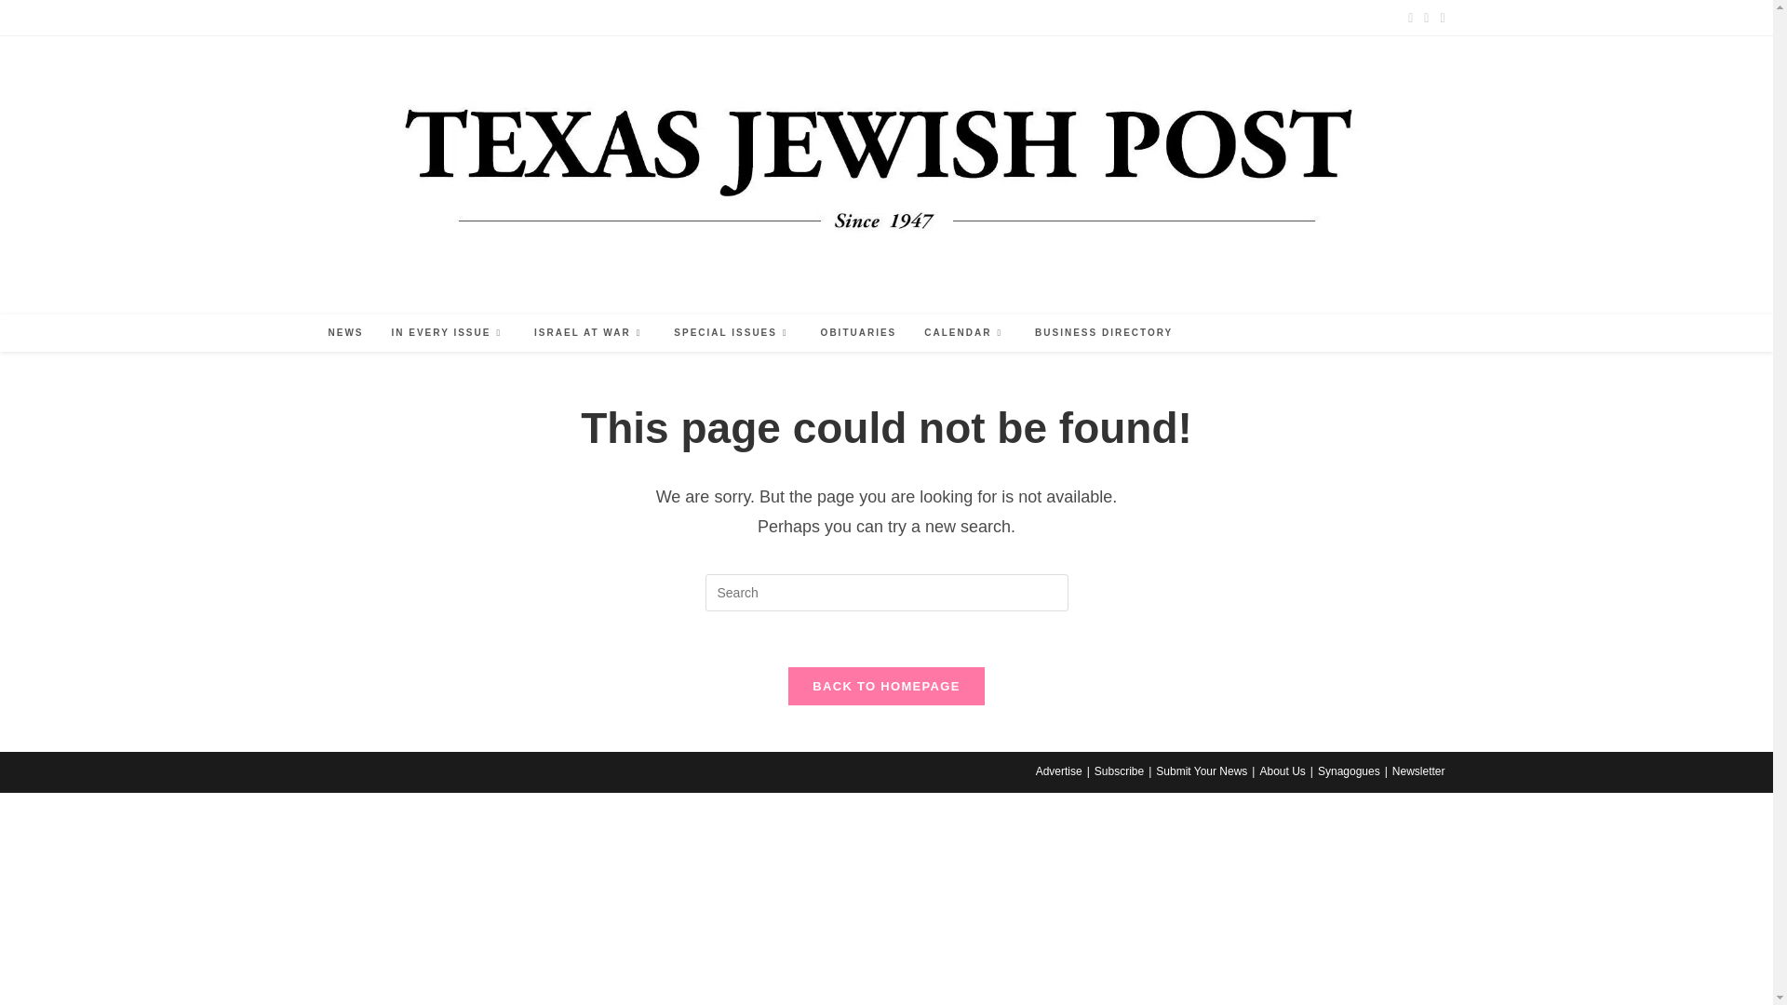 The width and height of the screenshot is (1787, 1005). Describe the element at coordinates (345, 333) in the screenshot. I see `NEWS` at that location.